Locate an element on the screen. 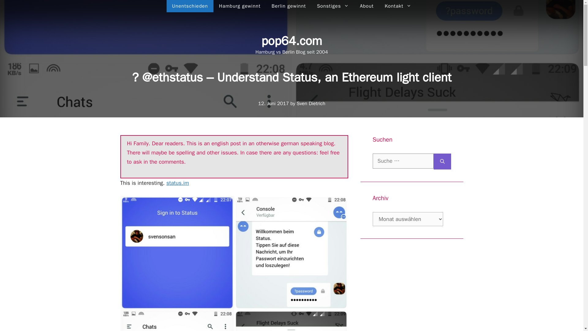  Suche nach: is located at coordinates (403, 161).